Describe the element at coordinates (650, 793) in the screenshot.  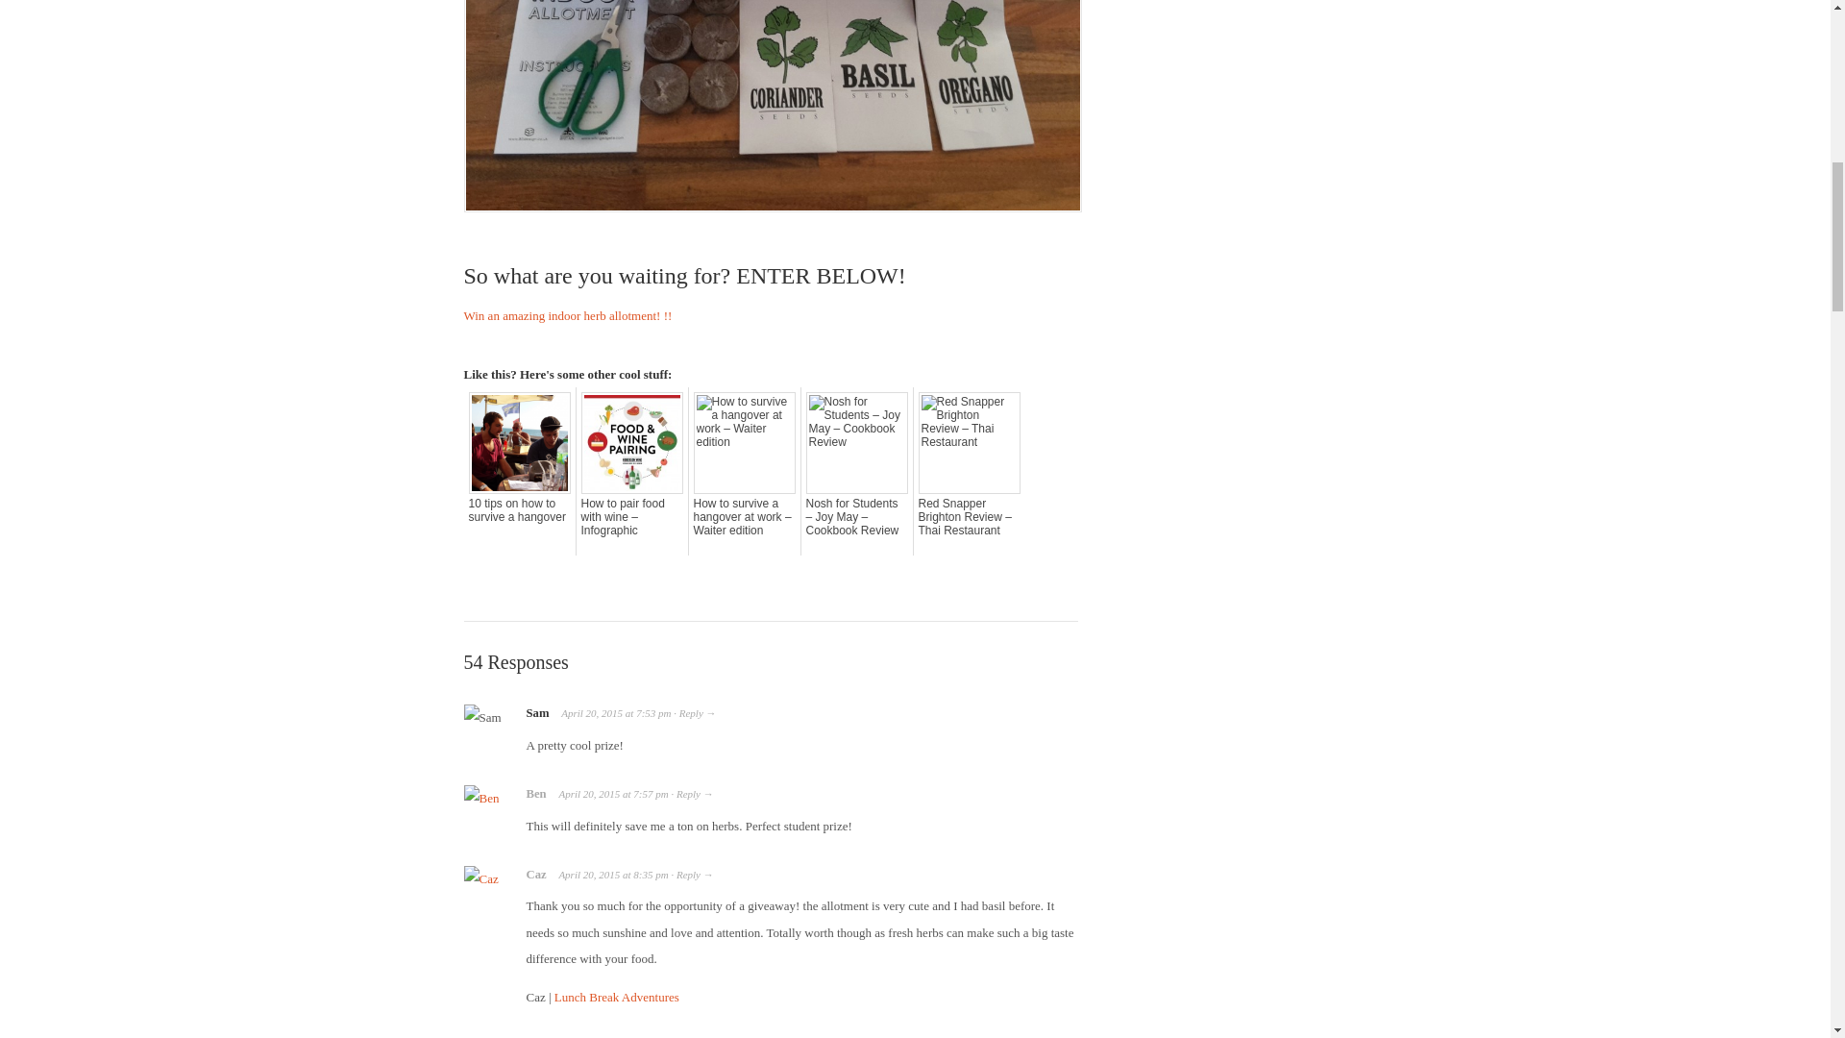
I see `Monday, April 20th, 2015, 7:57 pm` at that location.